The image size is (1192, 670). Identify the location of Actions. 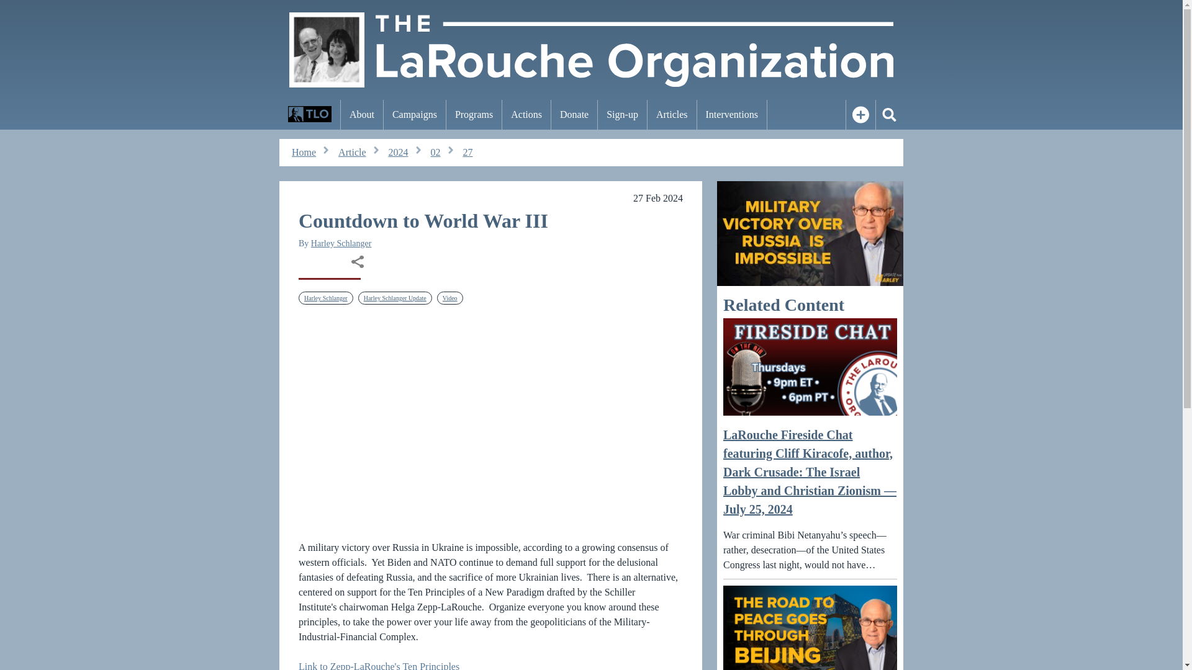
(526, 114).